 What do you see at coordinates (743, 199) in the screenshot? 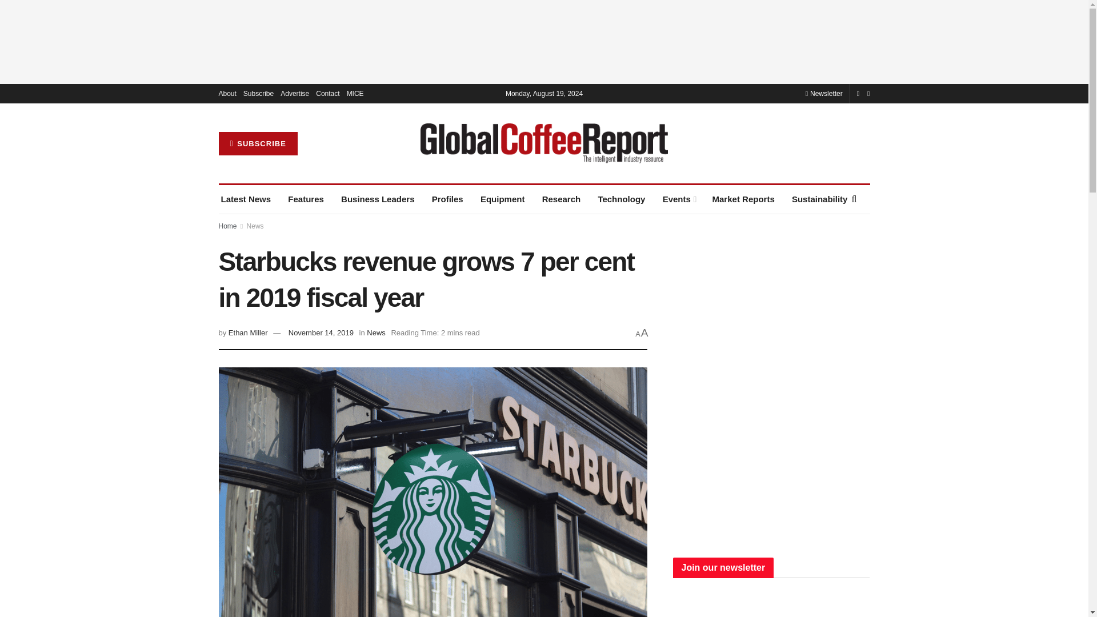
I see `Market Reports` at bounding box center [743, 199].